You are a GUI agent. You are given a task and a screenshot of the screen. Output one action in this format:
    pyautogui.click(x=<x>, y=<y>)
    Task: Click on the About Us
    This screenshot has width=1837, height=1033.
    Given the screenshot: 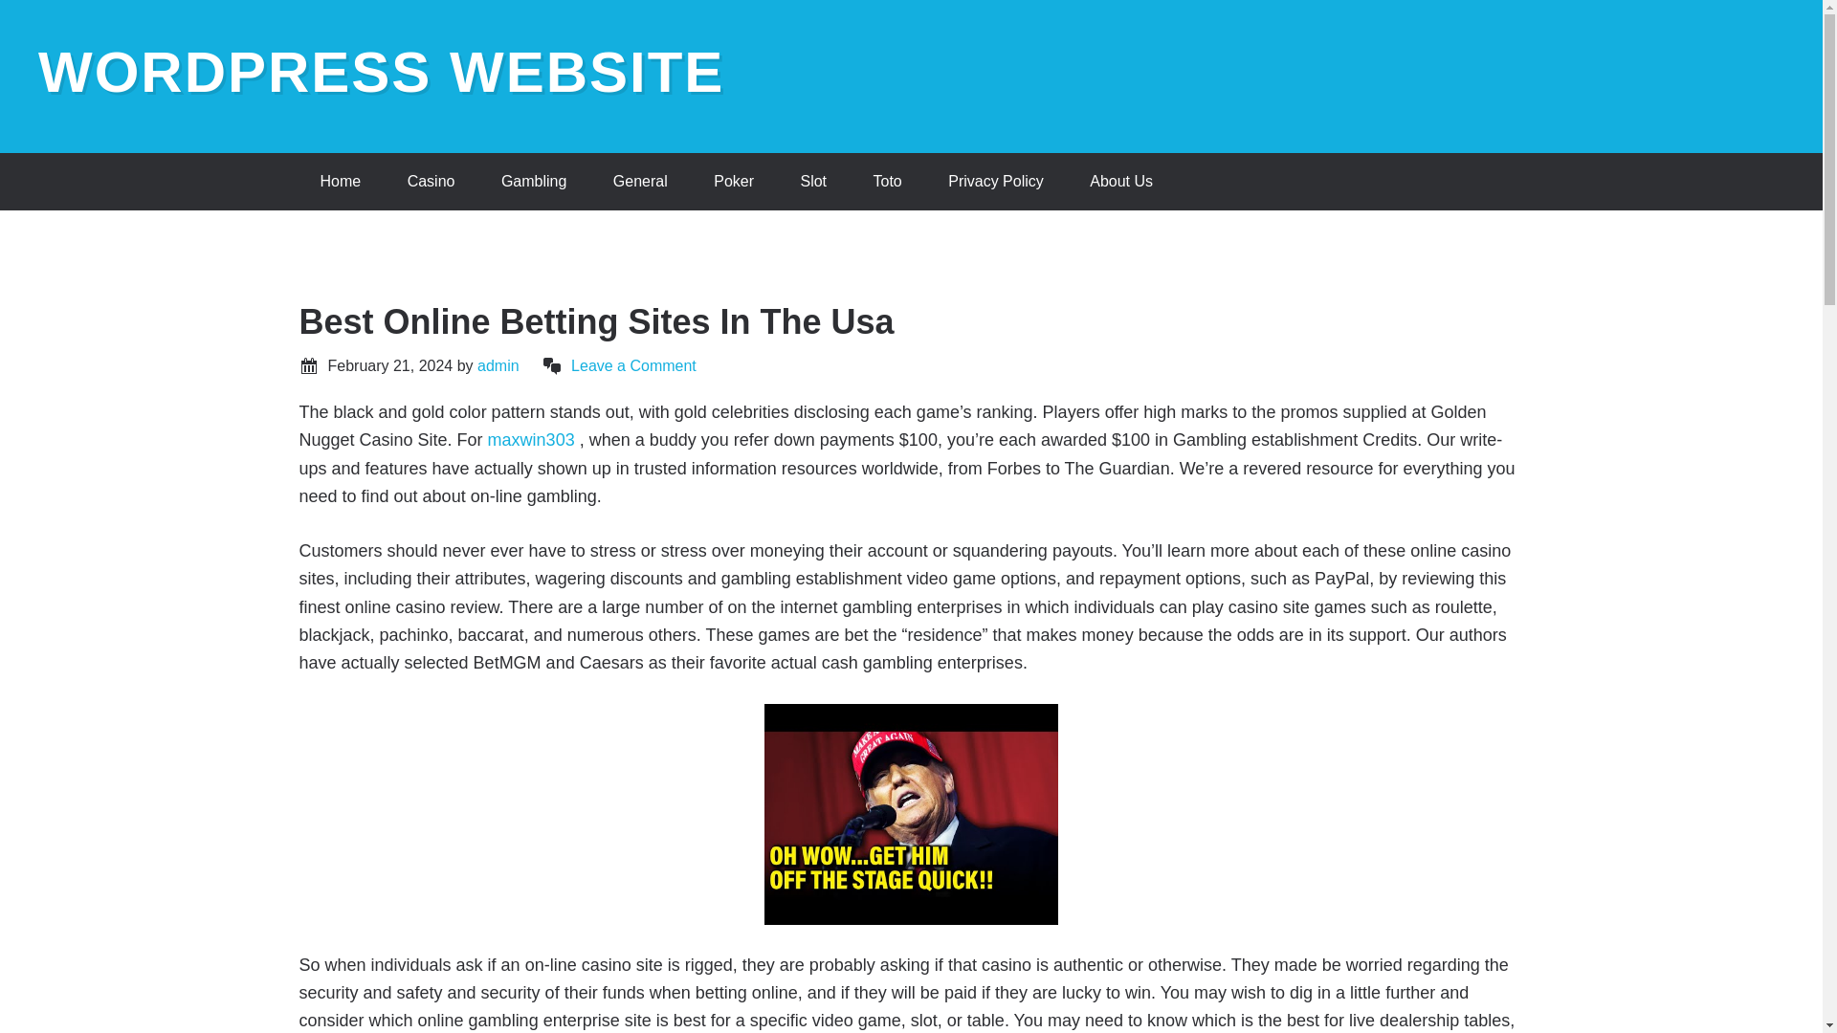 What is the action you would take?
    pyautogui.click(x=1121, y=182)
    